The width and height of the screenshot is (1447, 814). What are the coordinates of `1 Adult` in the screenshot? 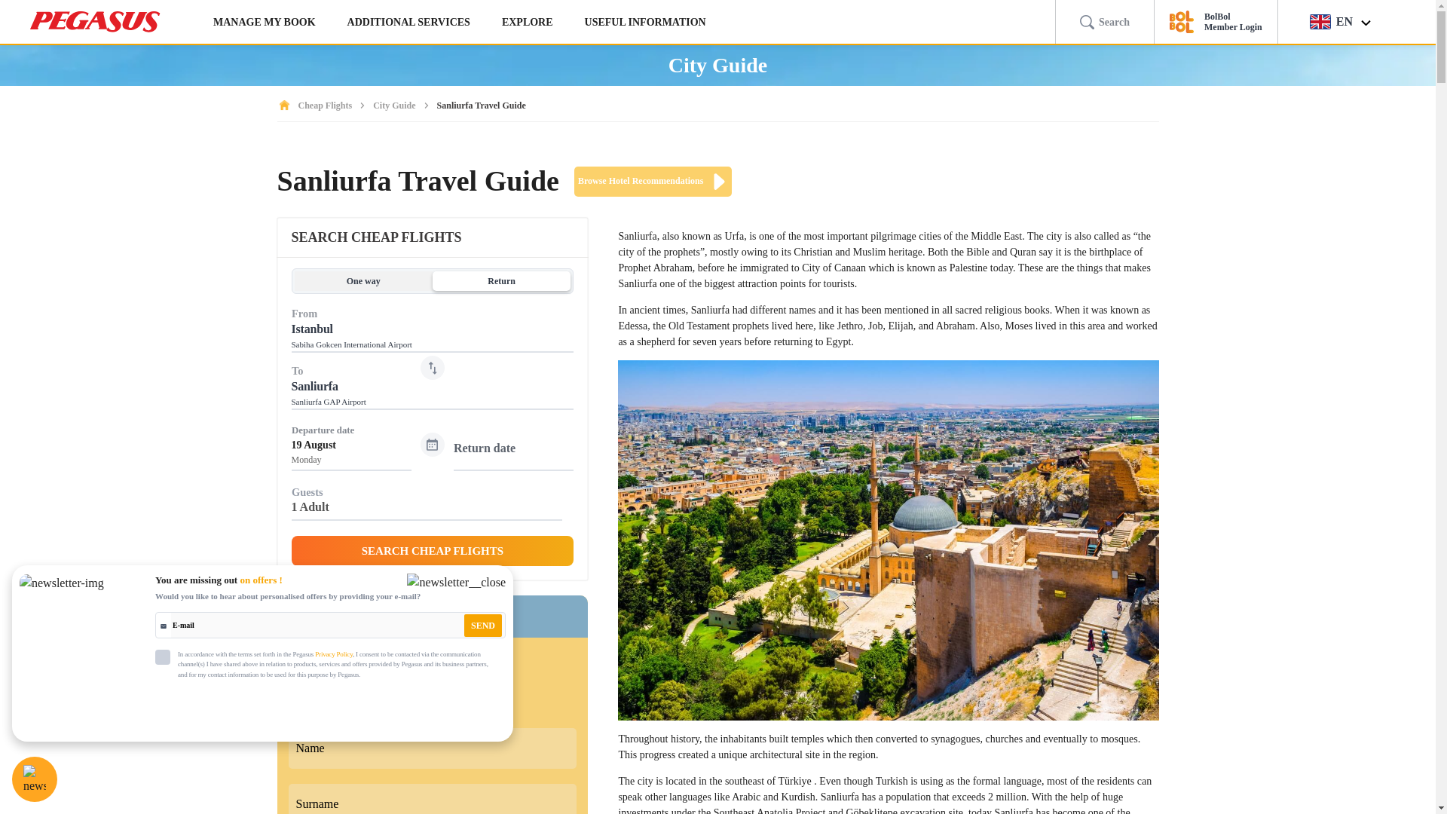 It's located at (427, 510).